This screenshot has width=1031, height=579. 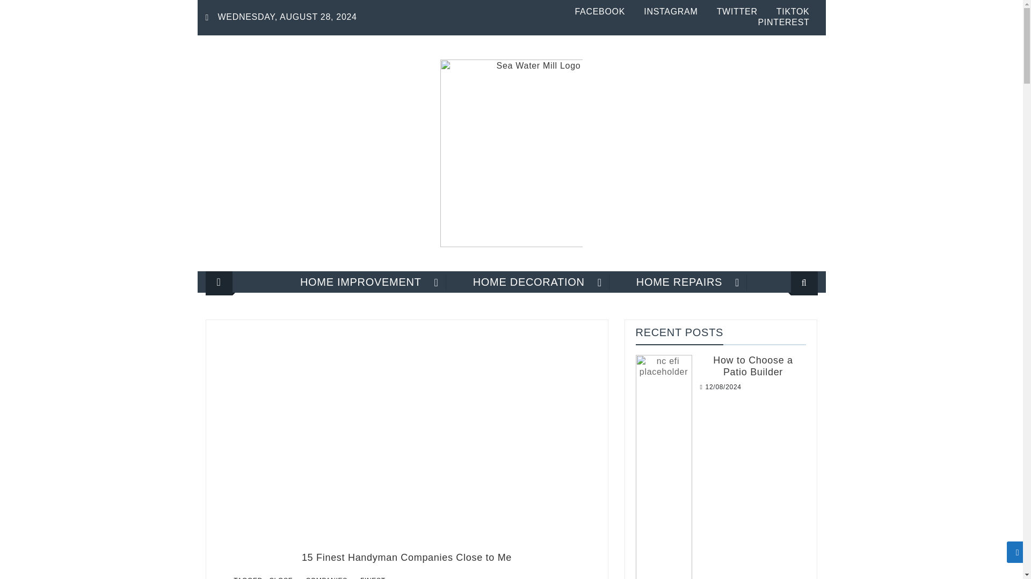 I want to click on COMPANIES, so click(x=326, y=577).